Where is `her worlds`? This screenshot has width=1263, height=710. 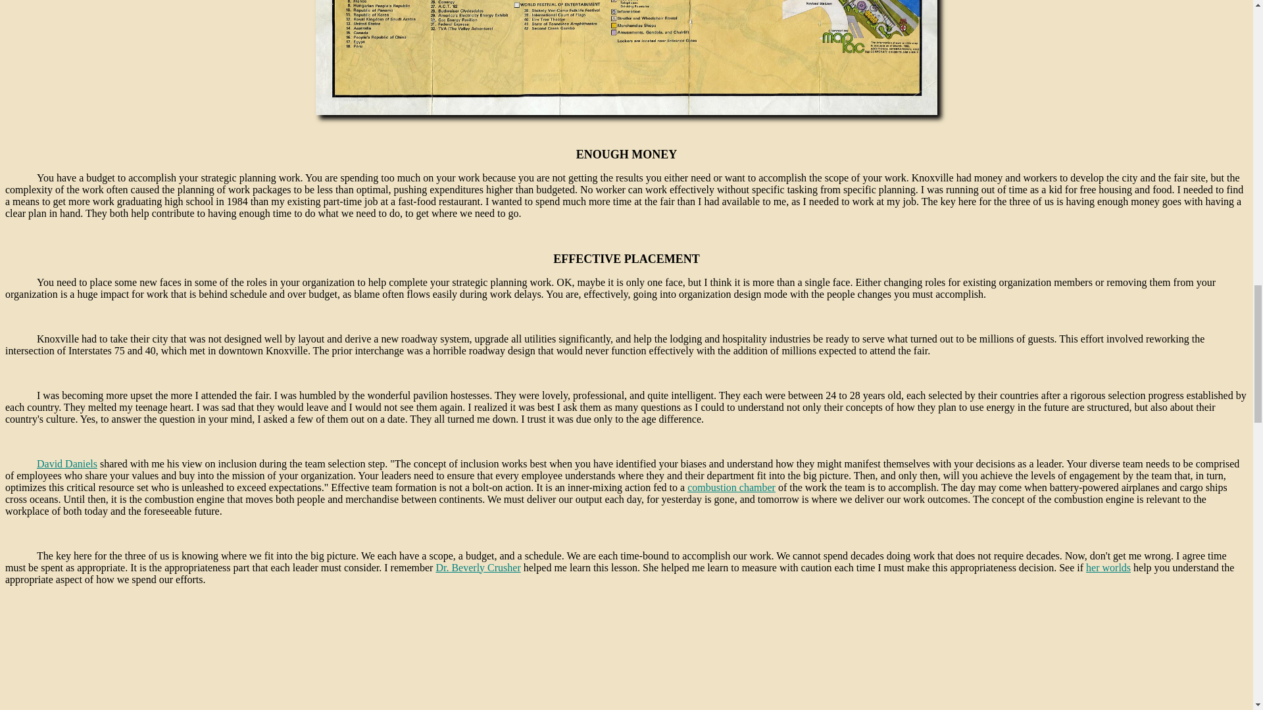
her worlds is located at coordinates (1108, 567).